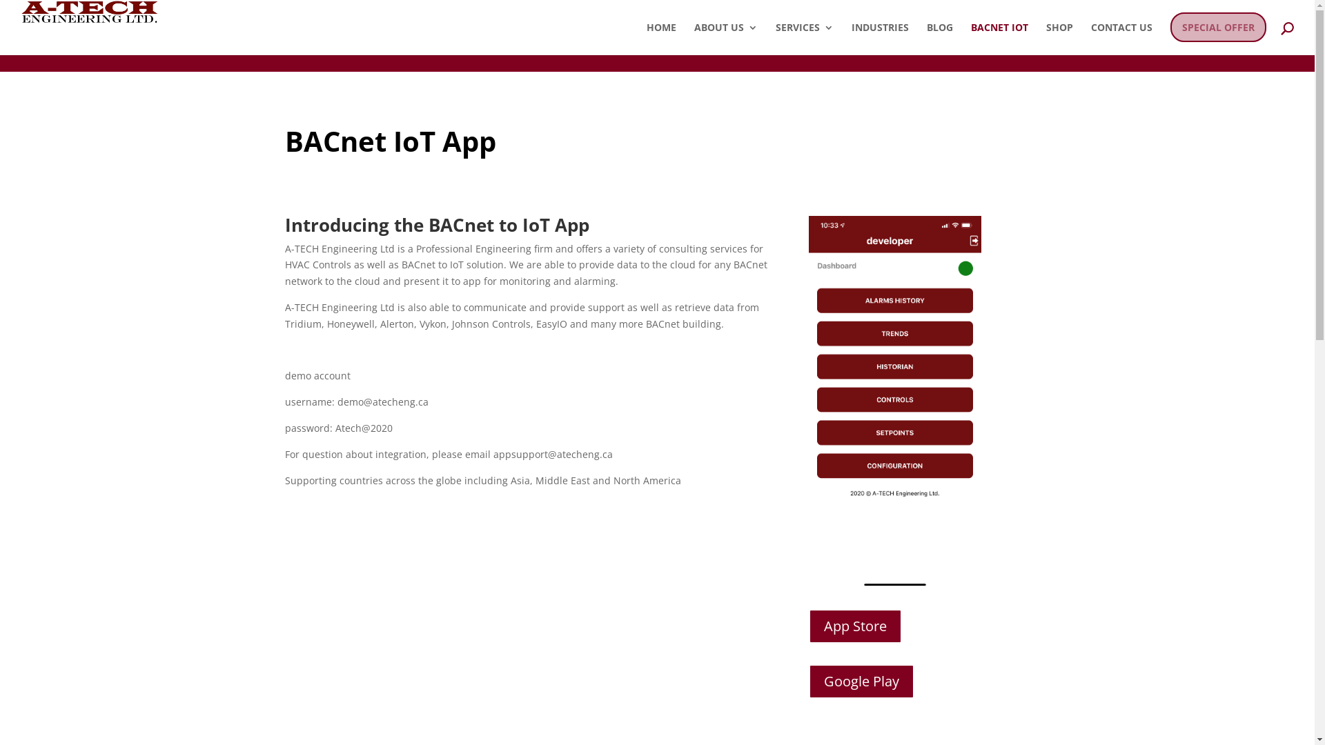  Describe the element at coordinates (881, 39) in the screenshot. I see `INDUSTRIES` at that location.